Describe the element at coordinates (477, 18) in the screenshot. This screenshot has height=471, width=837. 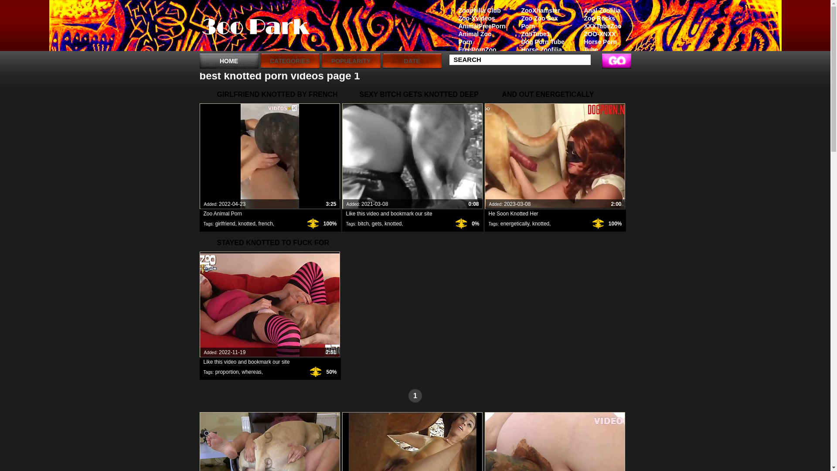
I see `Zoo-Xvideos` at that location.